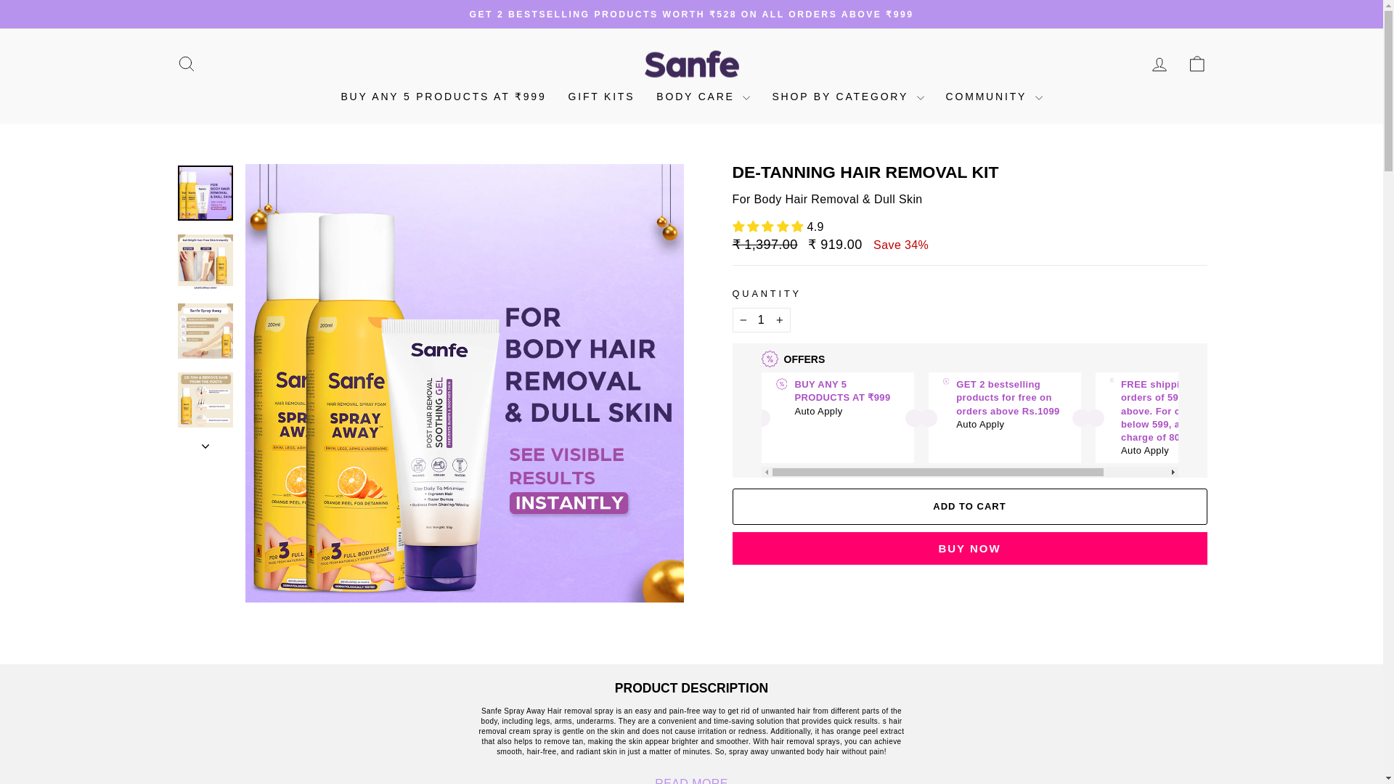  What do you see at coordinates (186, 64) in the screenshot?
I see `ICON-SEARCH` at bounding box center [186, 64].